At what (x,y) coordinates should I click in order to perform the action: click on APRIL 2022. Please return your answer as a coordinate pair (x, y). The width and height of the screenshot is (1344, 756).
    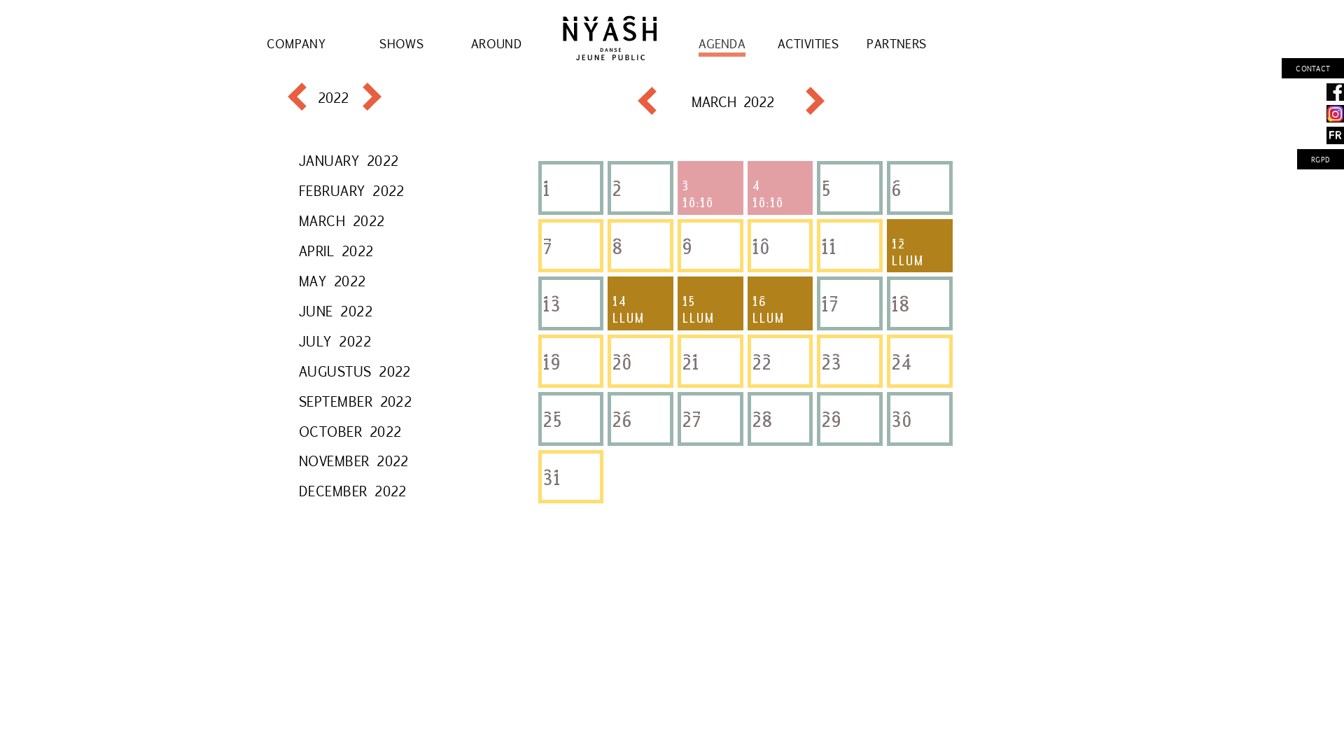
    Looking at the image, I should click on (336, 251).